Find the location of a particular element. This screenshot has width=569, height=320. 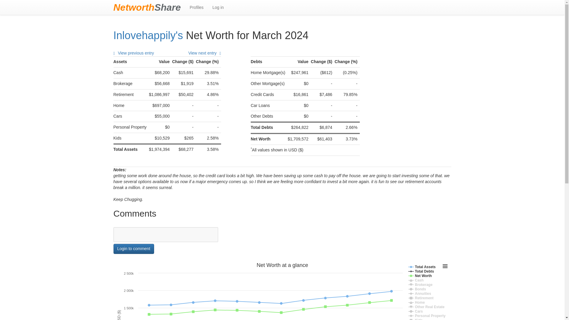

View previous entry is located at coordinates (133, 53).